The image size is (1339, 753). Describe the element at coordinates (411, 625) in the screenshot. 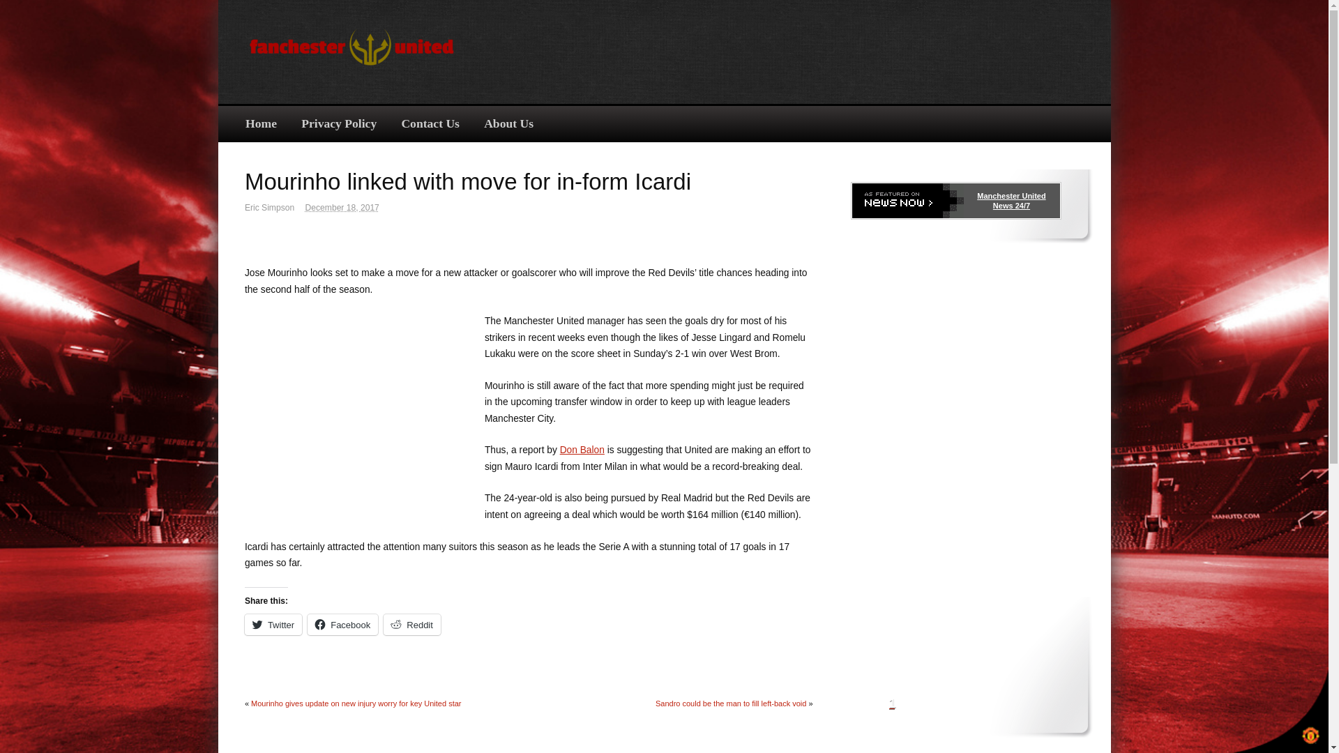

I see `Click to share on Reddit` at that location.